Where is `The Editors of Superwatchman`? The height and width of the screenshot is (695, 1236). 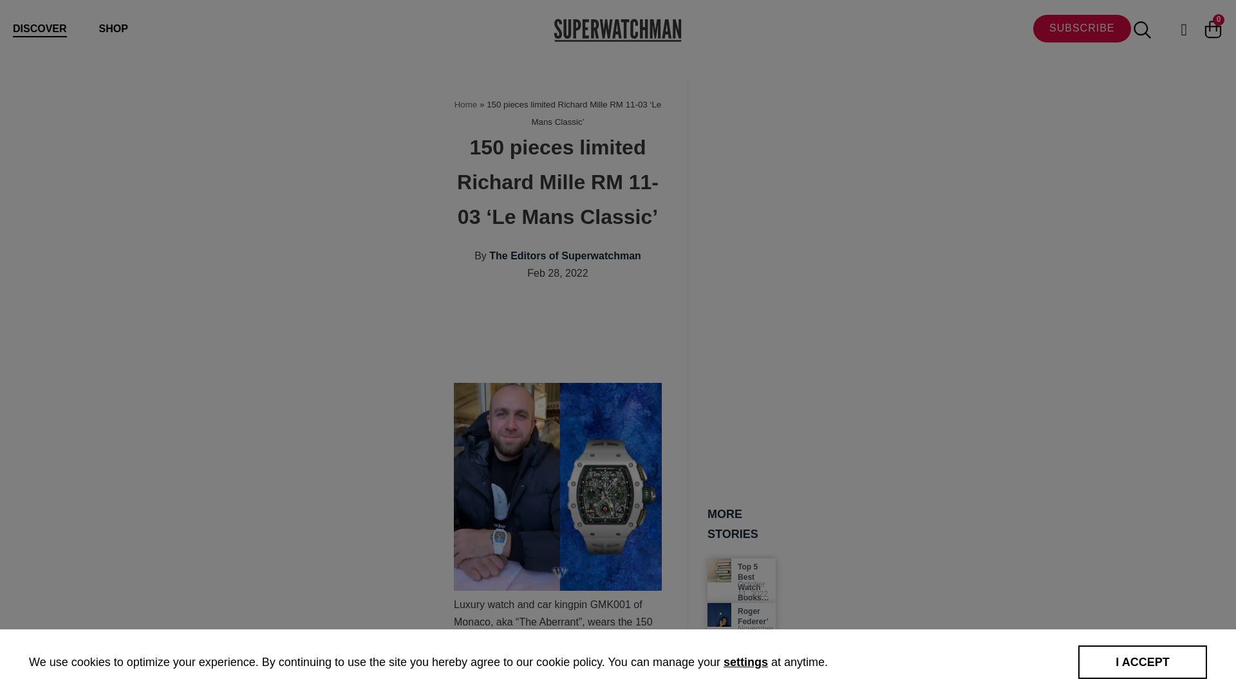 The Editors of Superwatchman is located at coordinates (565, 255).